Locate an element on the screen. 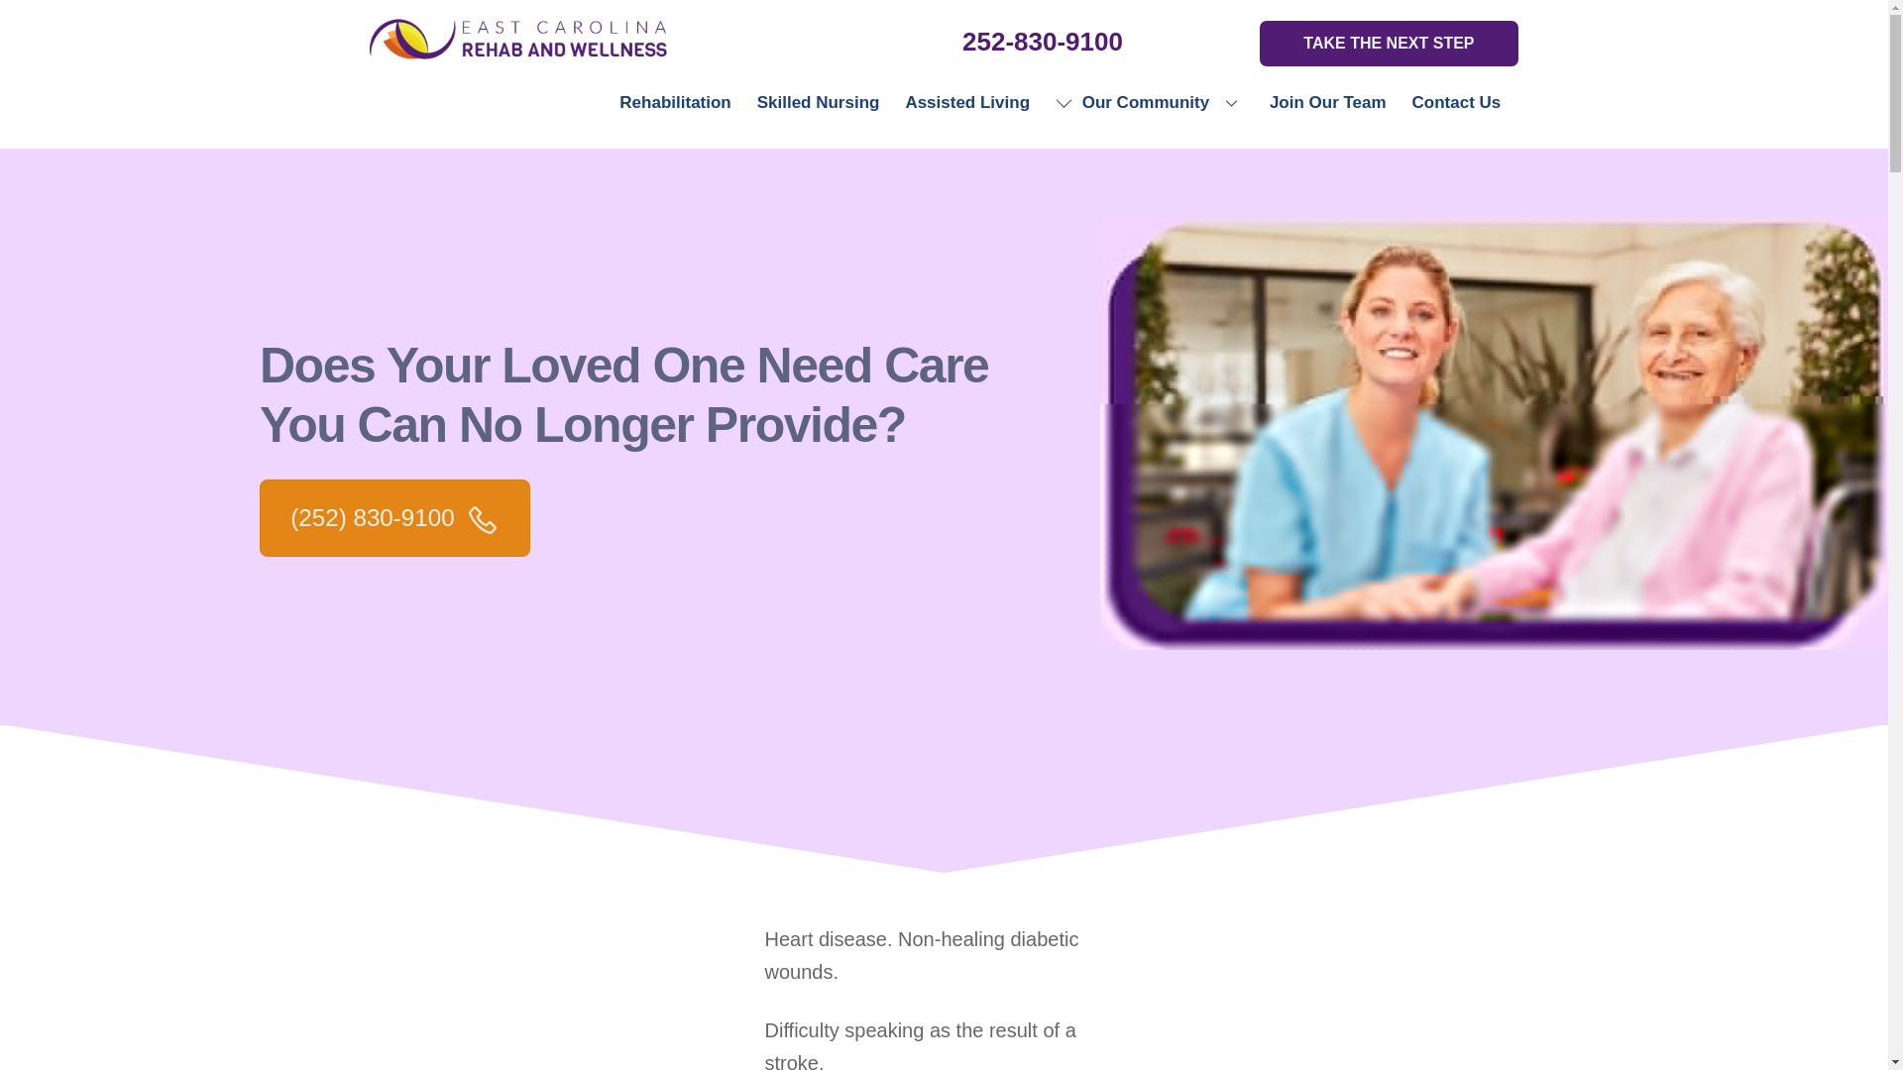 The height and width of the screenshot is (1070, 1903). Join Our Team is located at coordinates (1328, 101).